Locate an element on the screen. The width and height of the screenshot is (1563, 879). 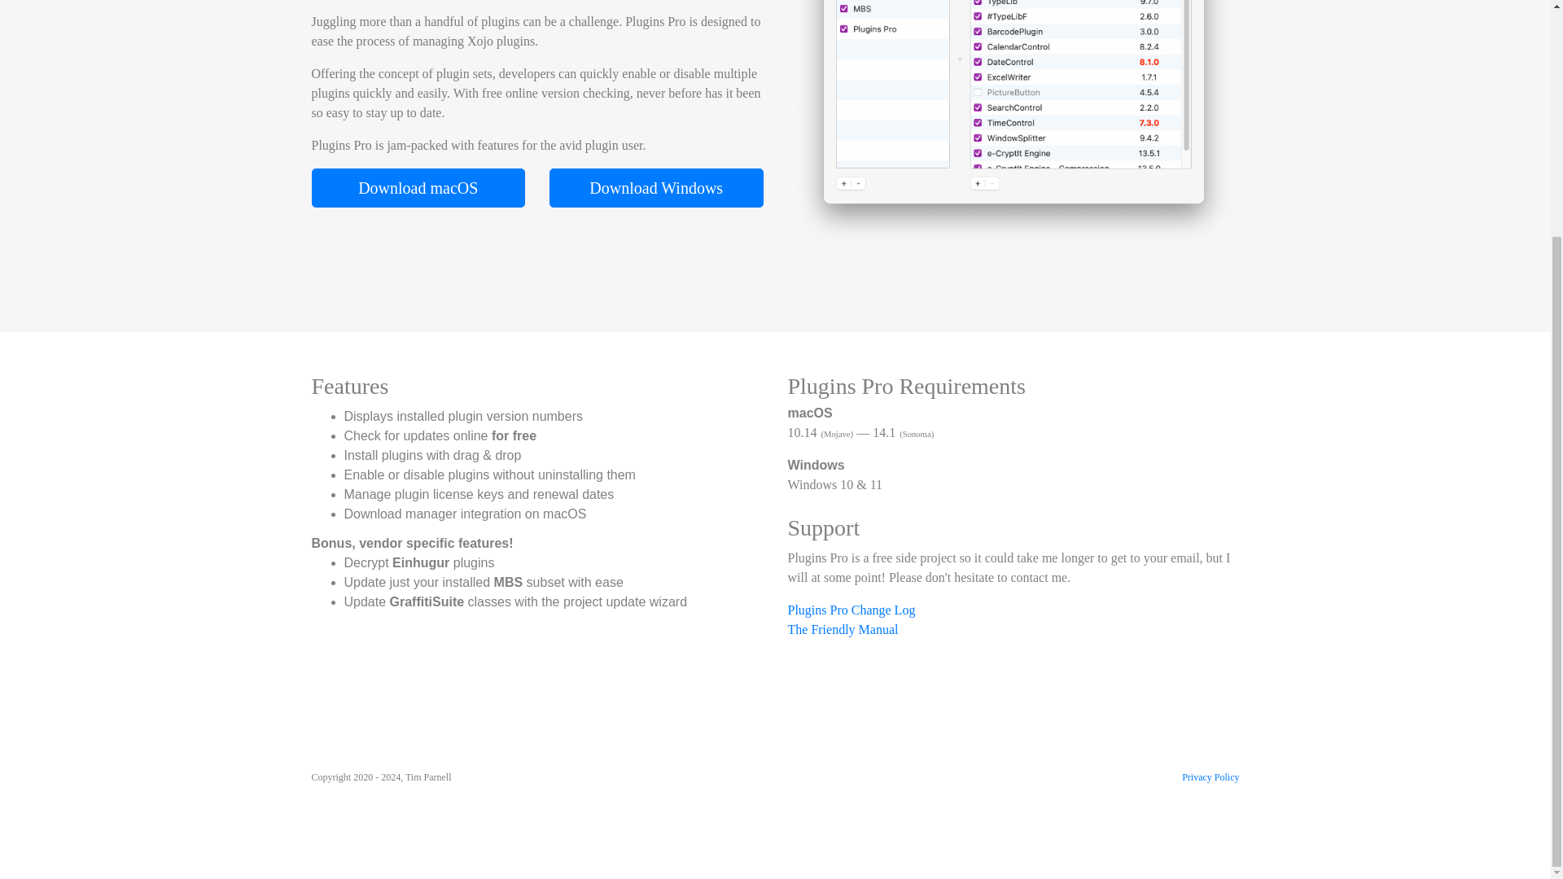
Plugins Pro Change Log is located at coordinates (1013, 610).